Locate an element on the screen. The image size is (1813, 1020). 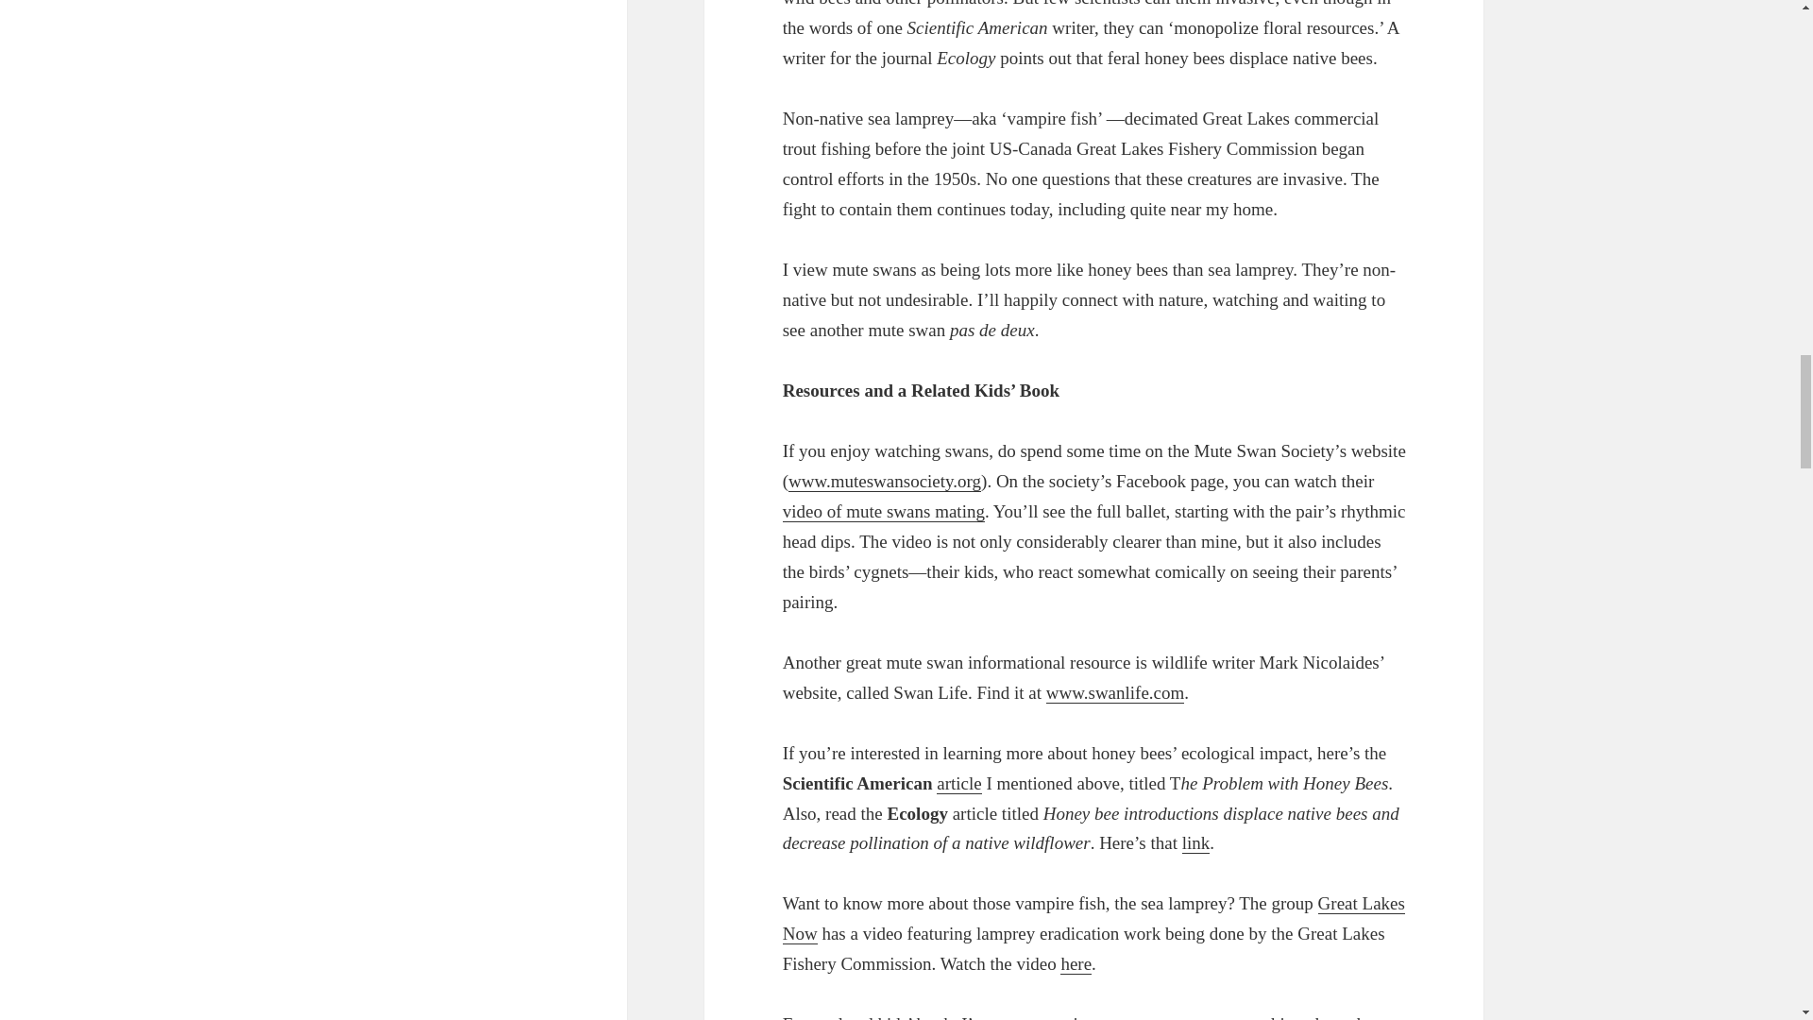
article is located at coordinates (958, 784).